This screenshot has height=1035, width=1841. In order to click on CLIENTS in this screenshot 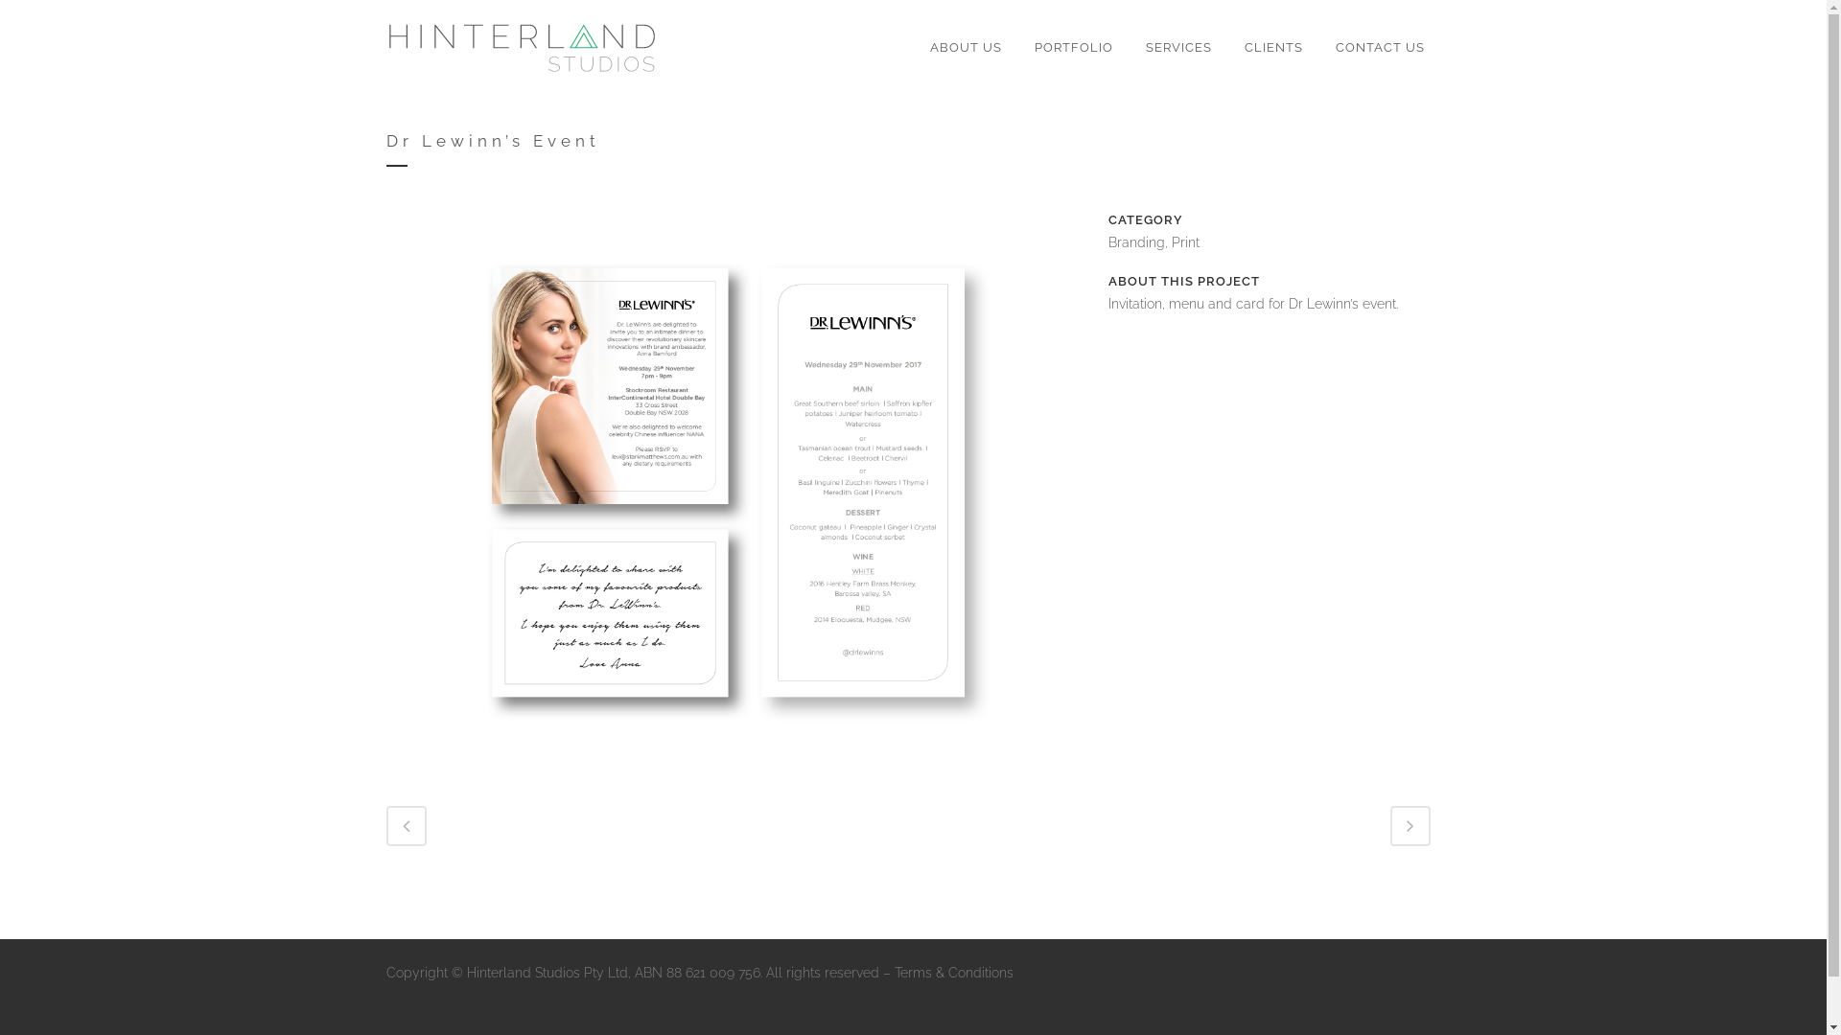, I will do `click(1273, 48)`.